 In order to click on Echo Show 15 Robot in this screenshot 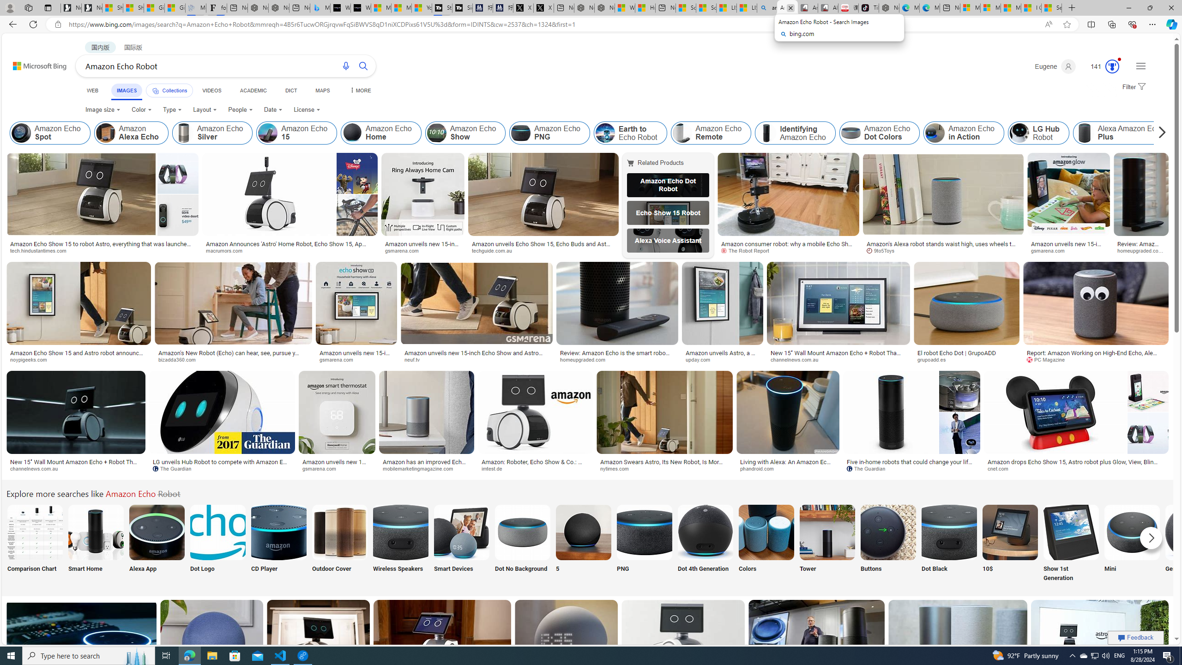, I will do `click(668, 212)`.